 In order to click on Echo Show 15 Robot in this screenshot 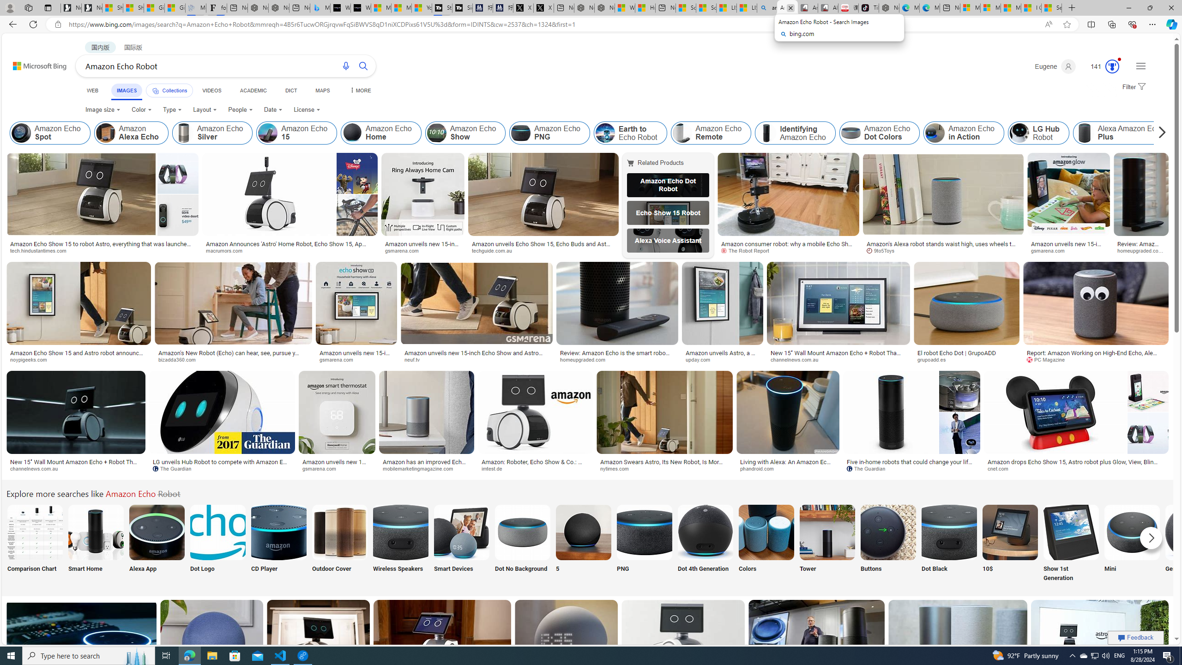, I will do `click(668, 212)`.